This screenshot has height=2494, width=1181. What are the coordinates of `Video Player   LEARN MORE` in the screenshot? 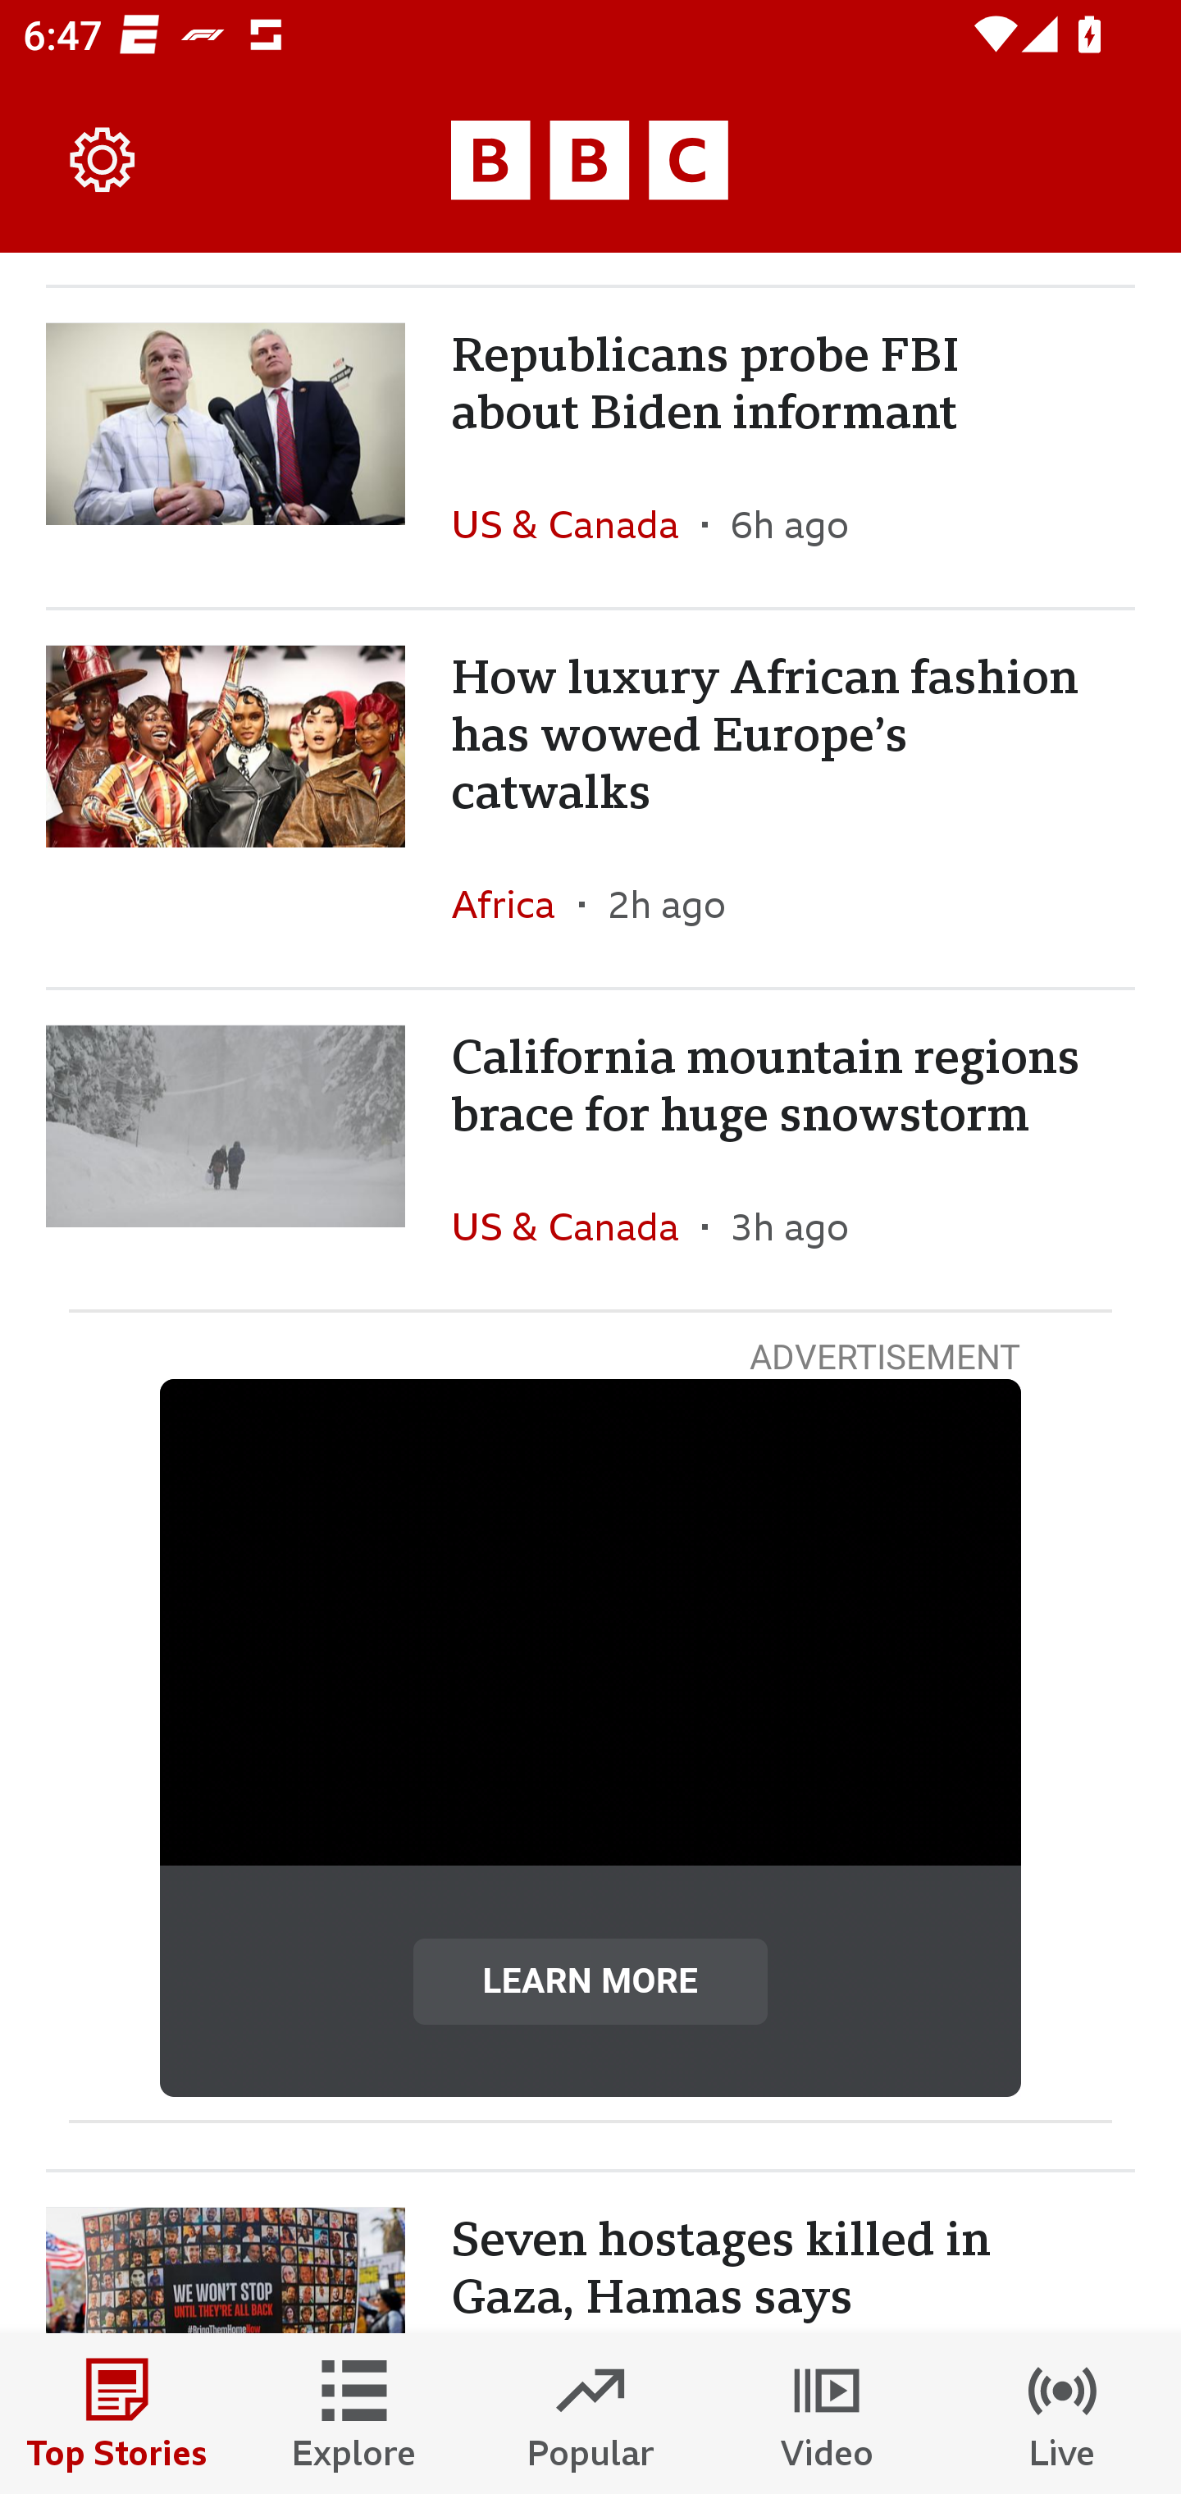 It's located at (590, 1738).